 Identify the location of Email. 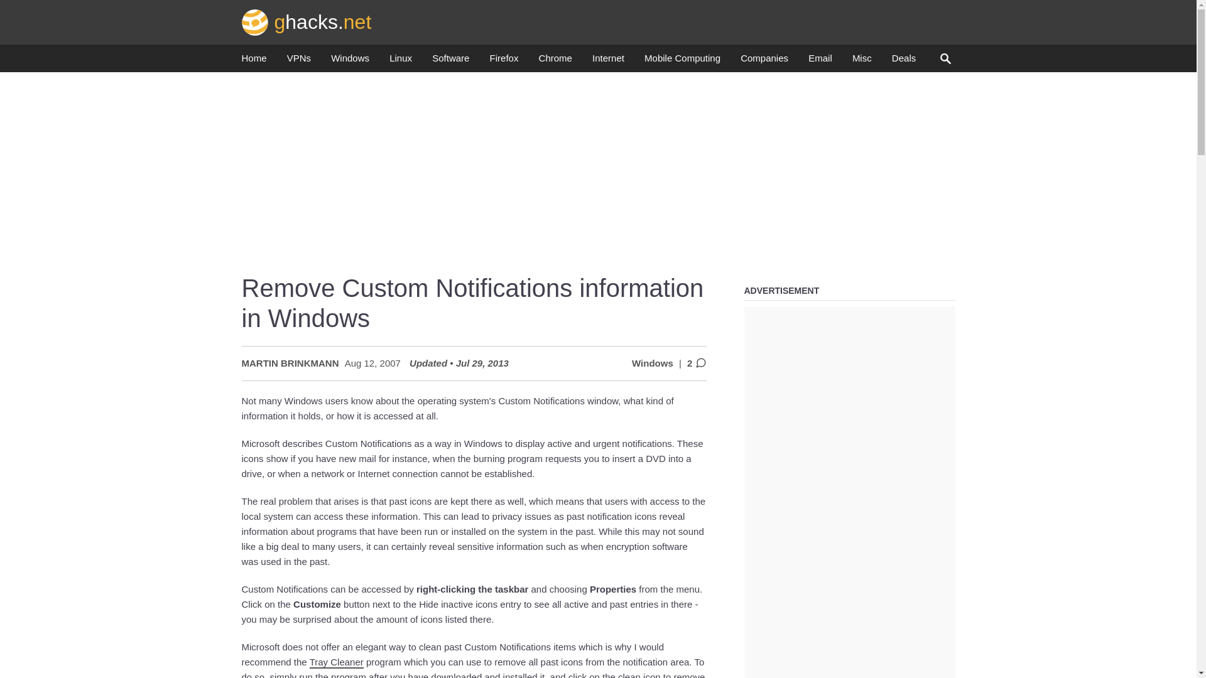
(820, 62).